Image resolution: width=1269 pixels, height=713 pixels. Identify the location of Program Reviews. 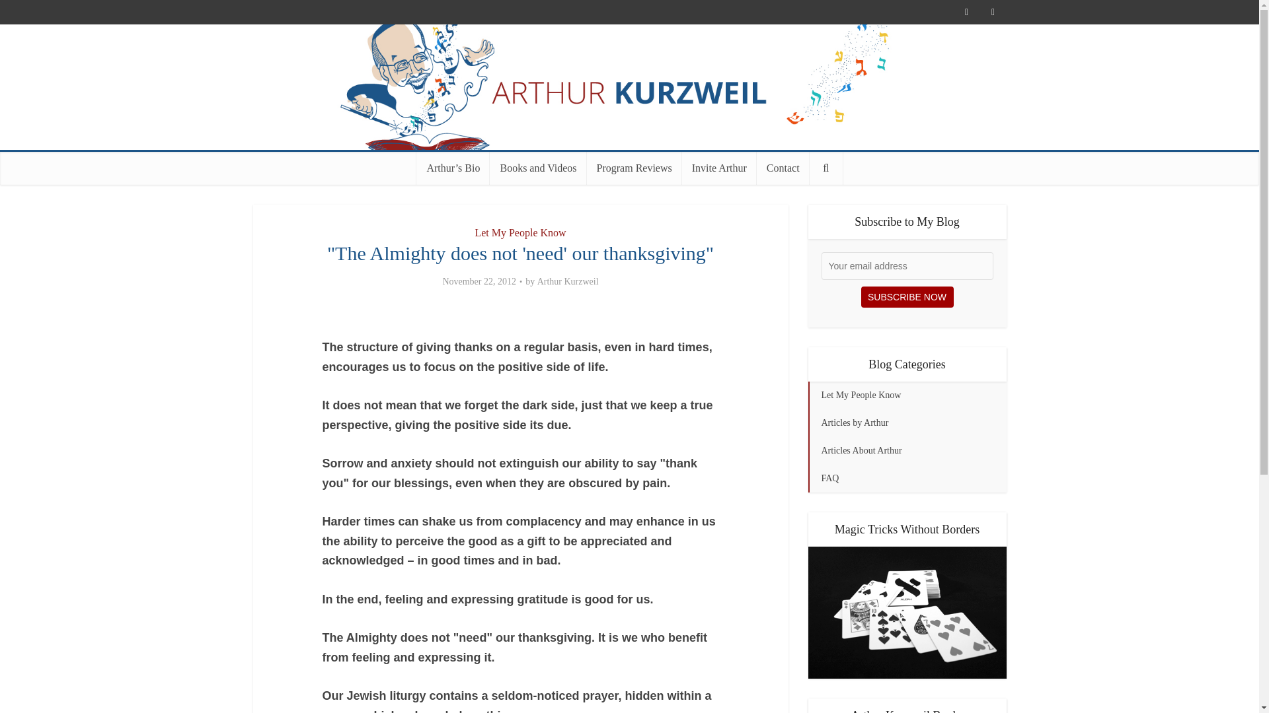
(634, 168).